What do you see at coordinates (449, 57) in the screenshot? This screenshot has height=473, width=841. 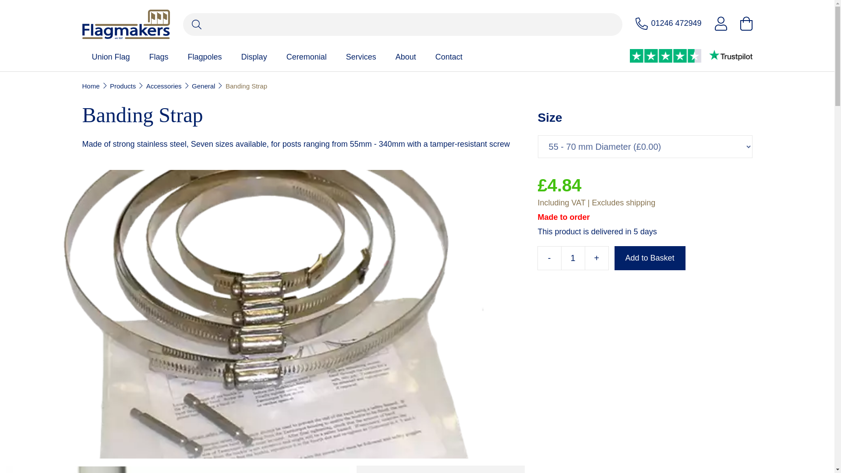 I see `Contact` at bounding box center [449, 57].